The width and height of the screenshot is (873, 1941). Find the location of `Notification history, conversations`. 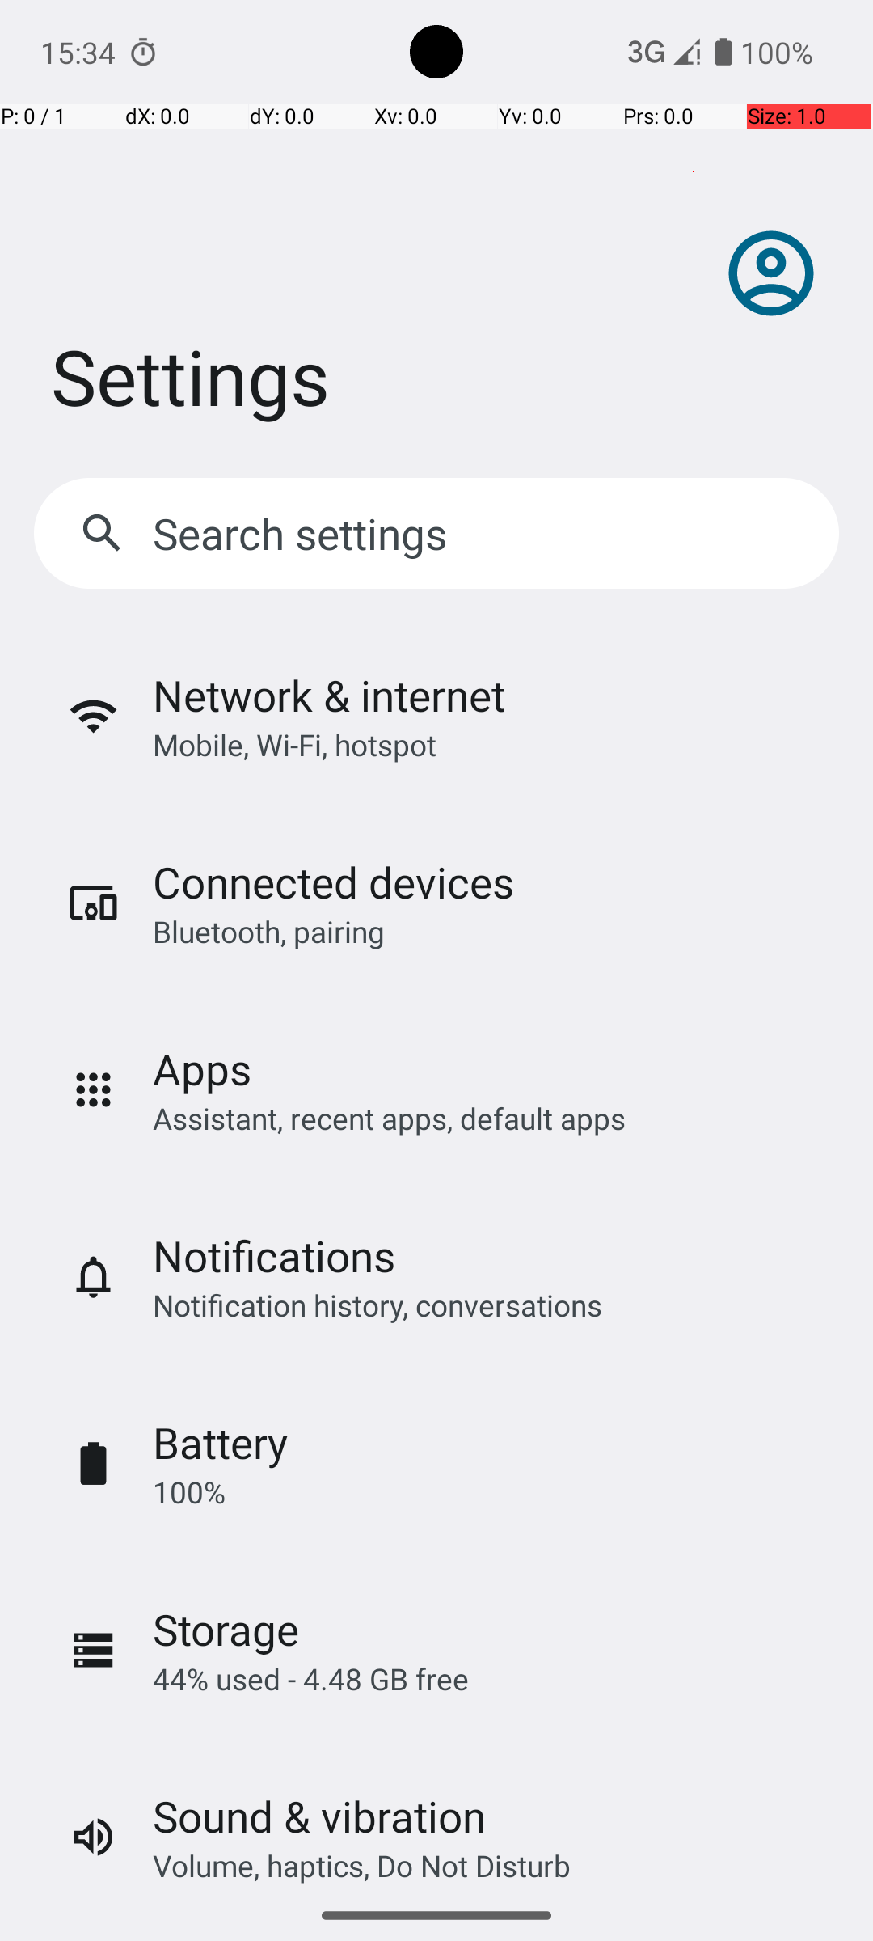

Notification history, conversations is located at coordinates (377, 1305).